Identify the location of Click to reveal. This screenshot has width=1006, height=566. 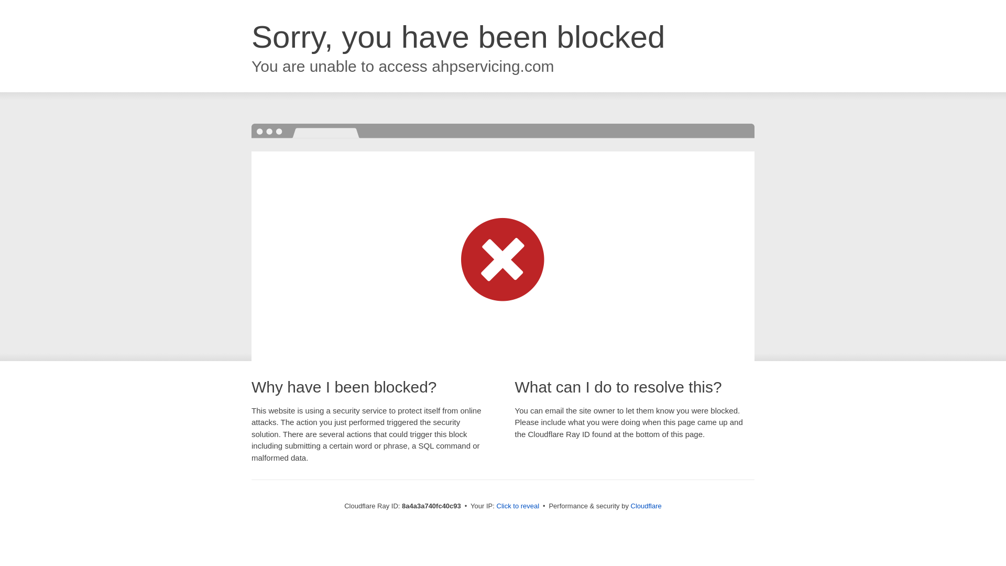
(518, 506).